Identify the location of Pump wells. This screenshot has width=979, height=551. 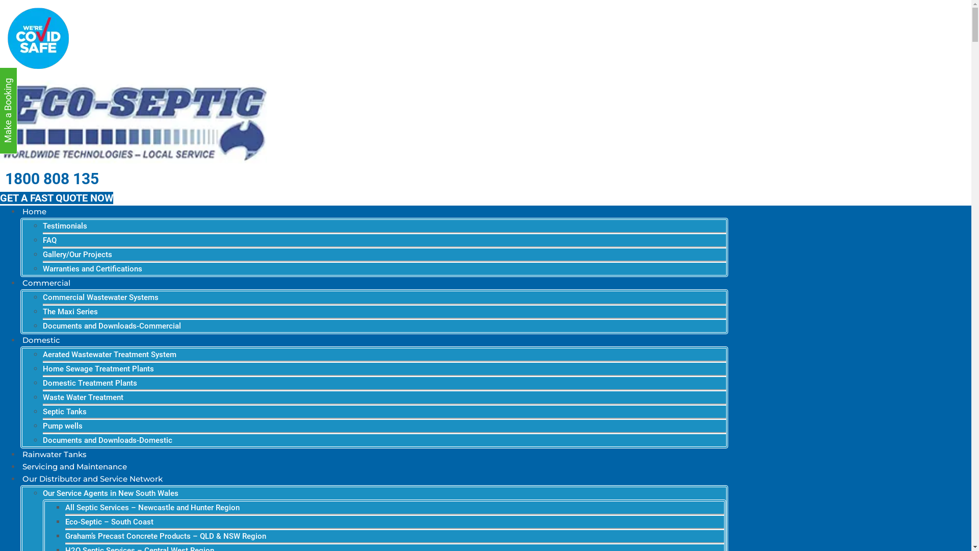
(63, 426).